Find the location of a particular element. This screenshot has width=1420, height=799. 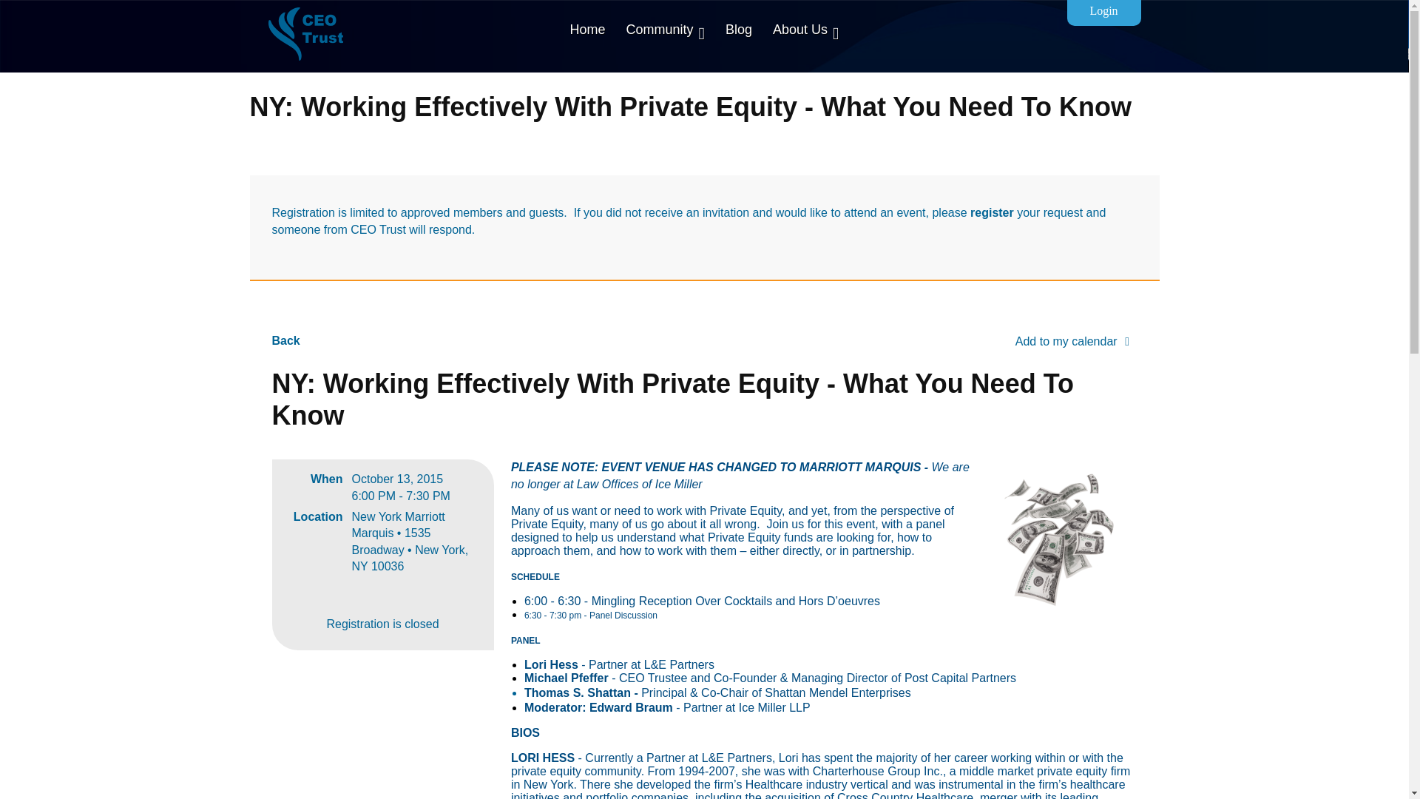

register is located at coordinates (991, 212).